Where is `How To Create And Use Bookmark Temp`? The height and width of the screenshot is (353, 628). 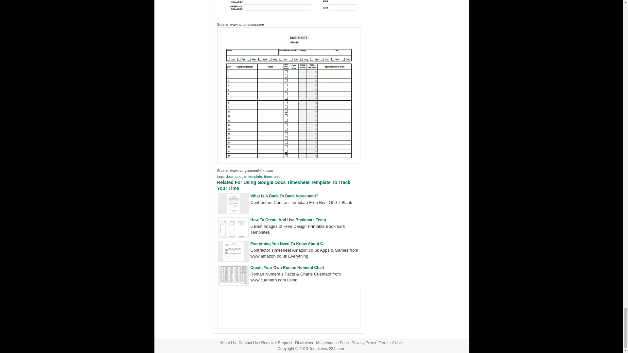
How To Create And Use Bookmark Temp is located at coordinates (288, 220).